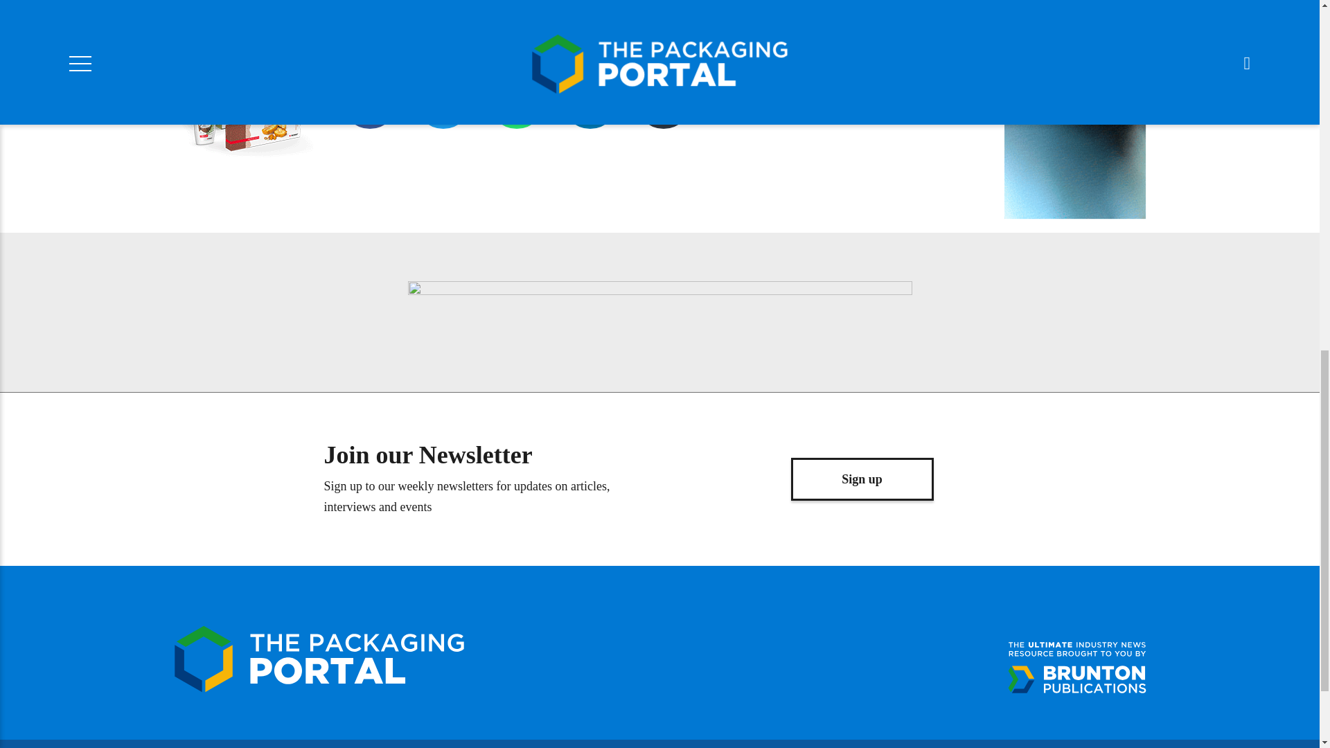 Image resolution: width=1330 pixels, height=748 pixels. I want to click on Sign up, so click(862, 479).